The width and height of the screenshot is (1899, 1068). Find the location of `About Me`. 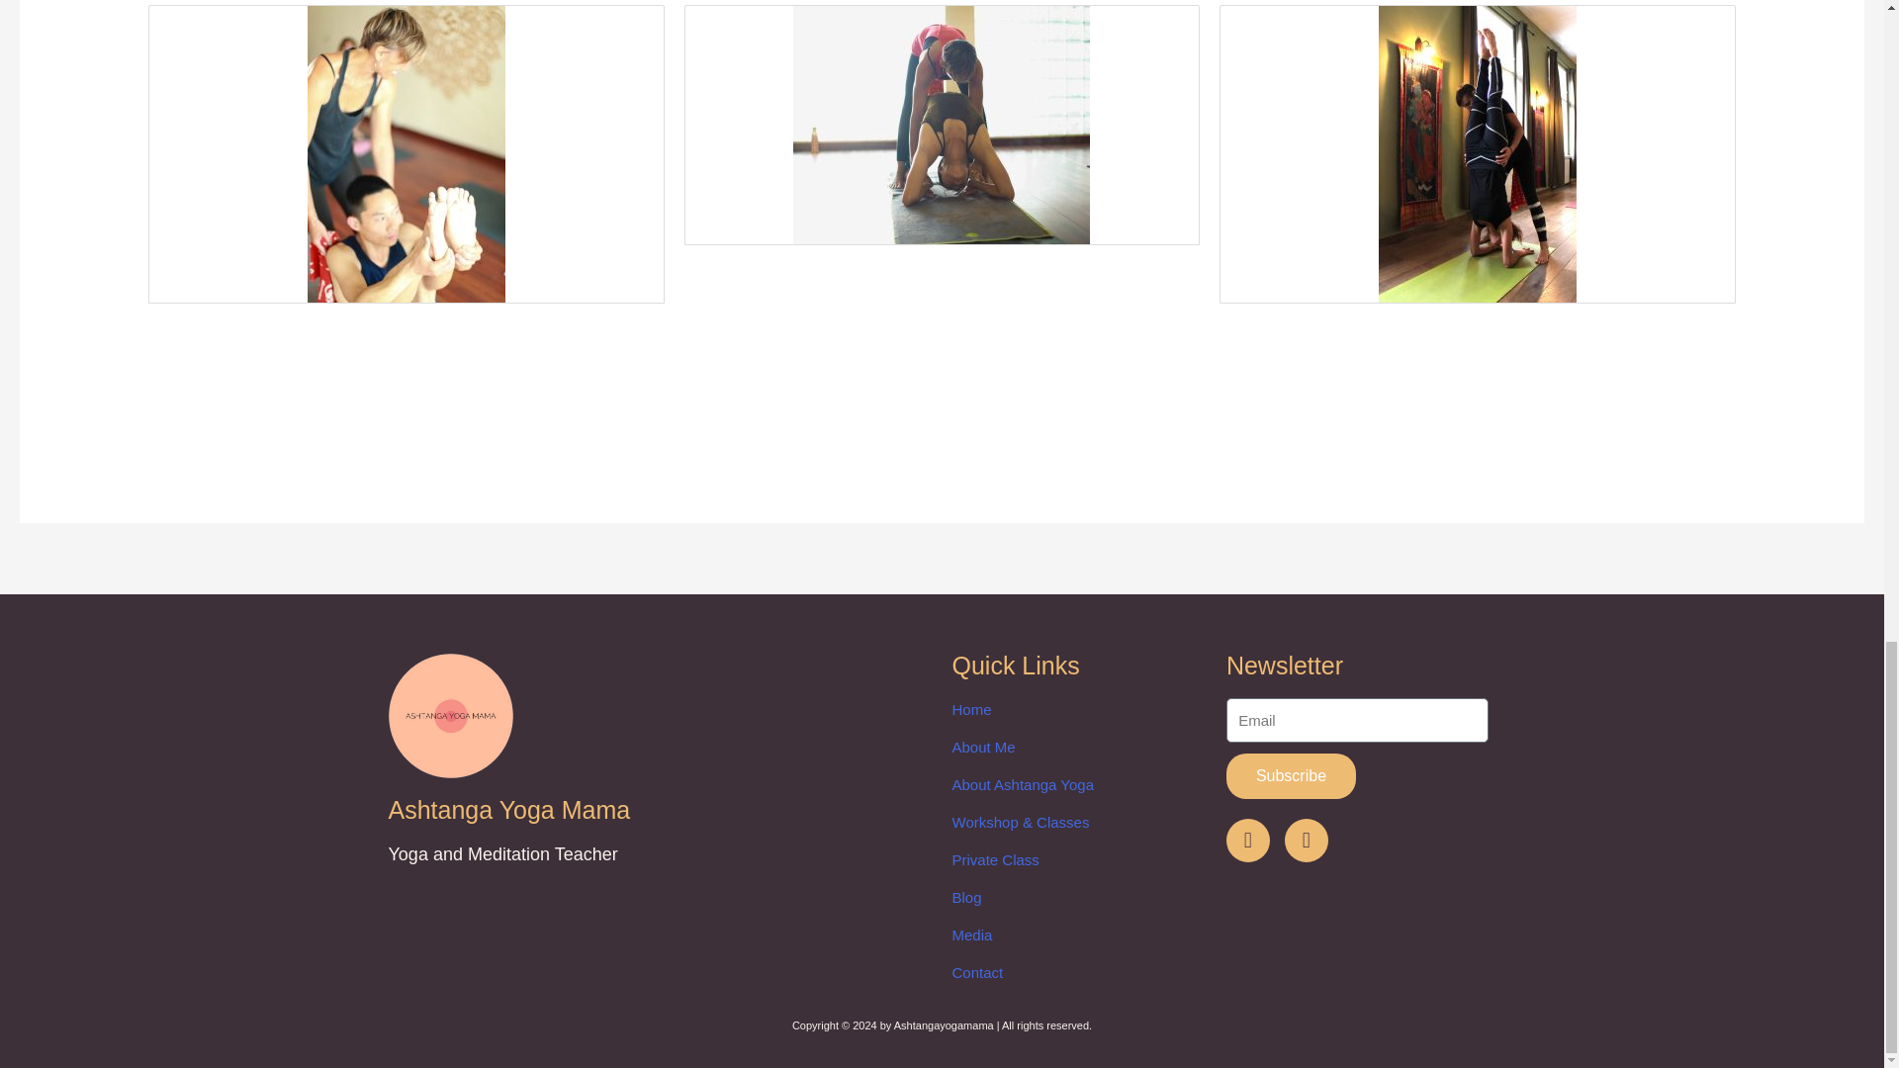

About Me is located at coordinates (1078, 747).